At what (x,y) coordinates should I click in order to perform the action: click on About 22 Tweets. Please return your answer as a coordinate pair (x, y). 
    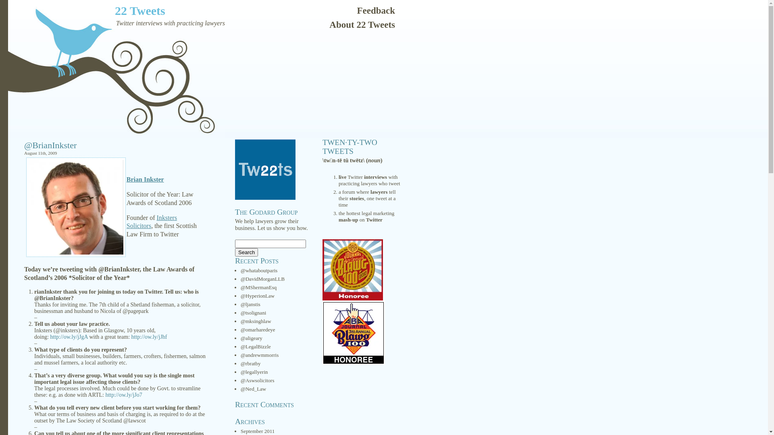
    Looking at the image, I should click on (362, 23).